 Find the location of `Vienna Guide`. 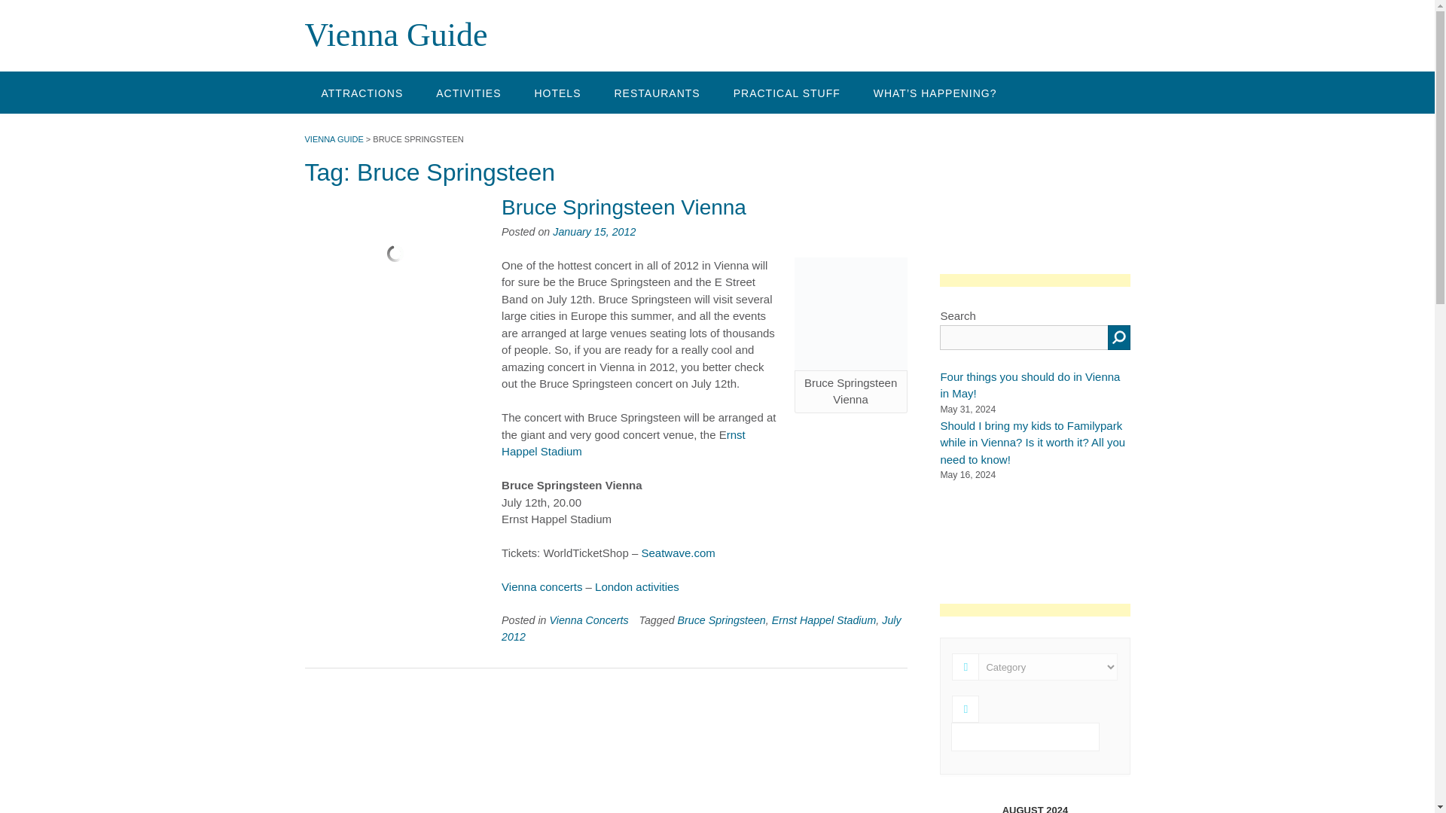

Vienna Guide is located at coordinates (395, 35).